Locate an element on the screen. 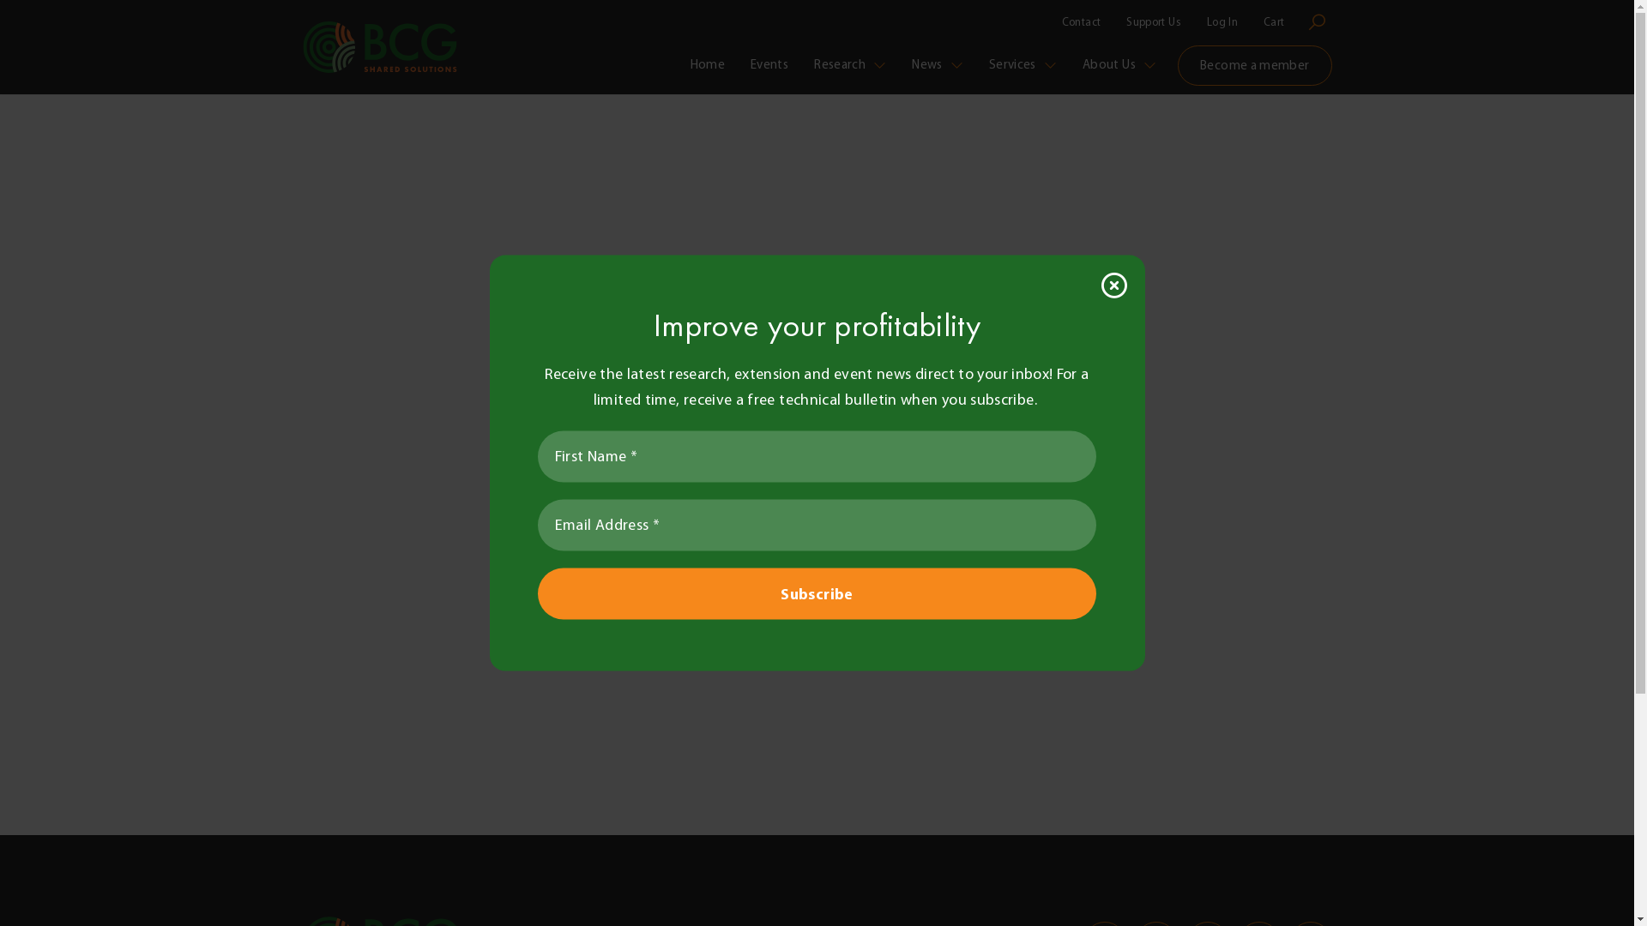 Image resolution: width=1647 pixels, height=926 pixels. Research is located at coordinates (850, 65).